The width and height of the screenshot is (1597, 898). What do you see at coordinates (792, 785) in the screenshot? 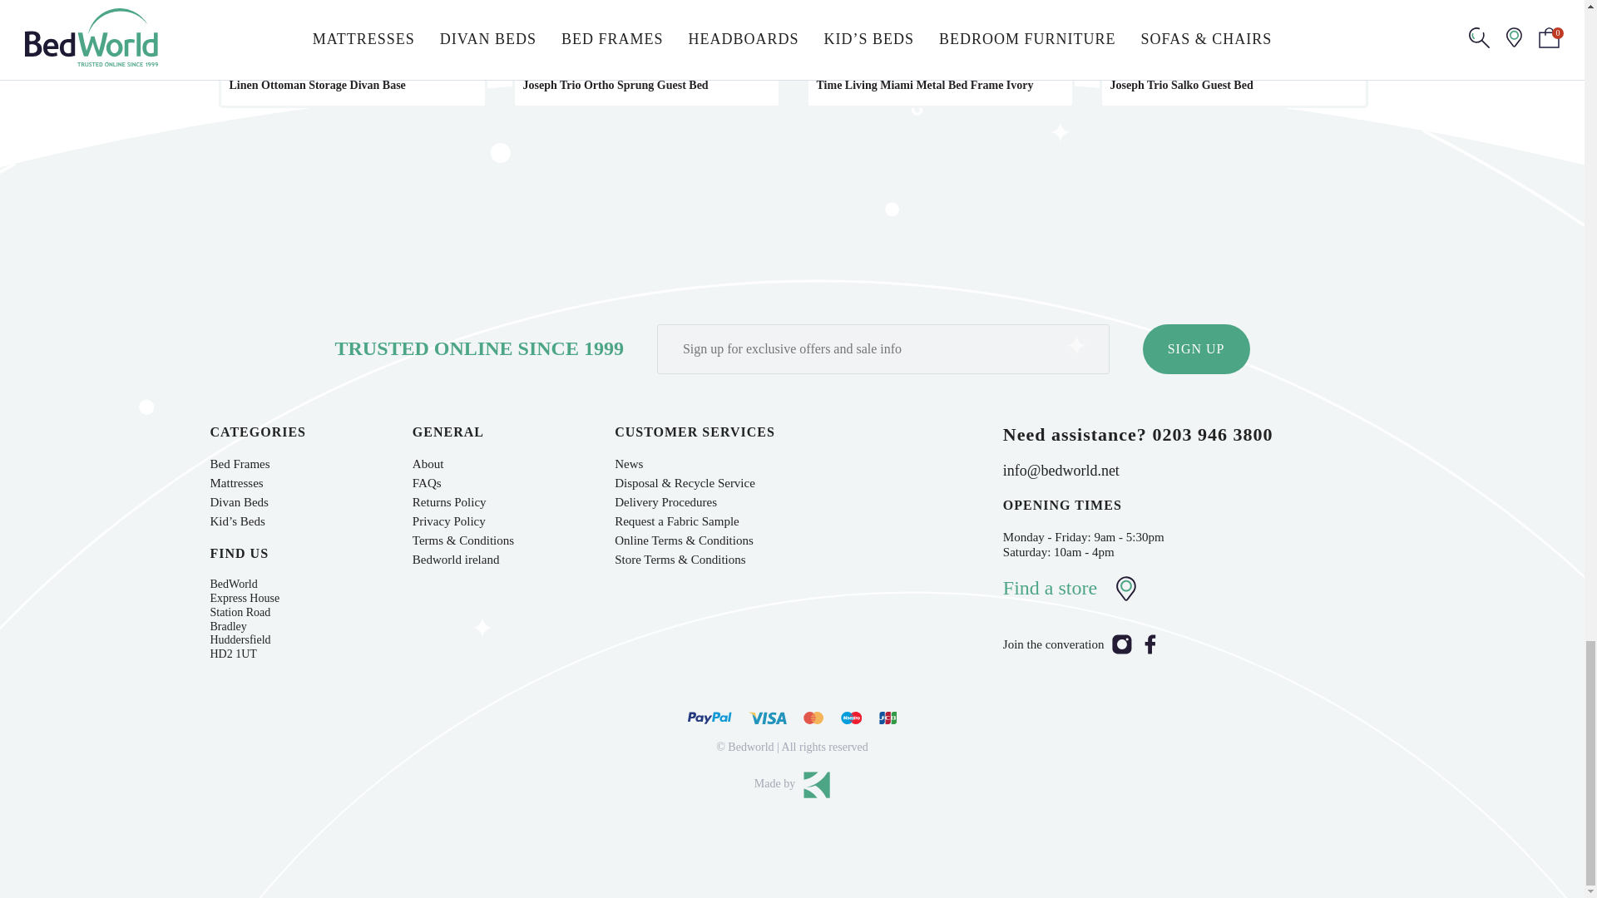
I see `Made by Fishtank Agency` at bounding box center [792, 785].